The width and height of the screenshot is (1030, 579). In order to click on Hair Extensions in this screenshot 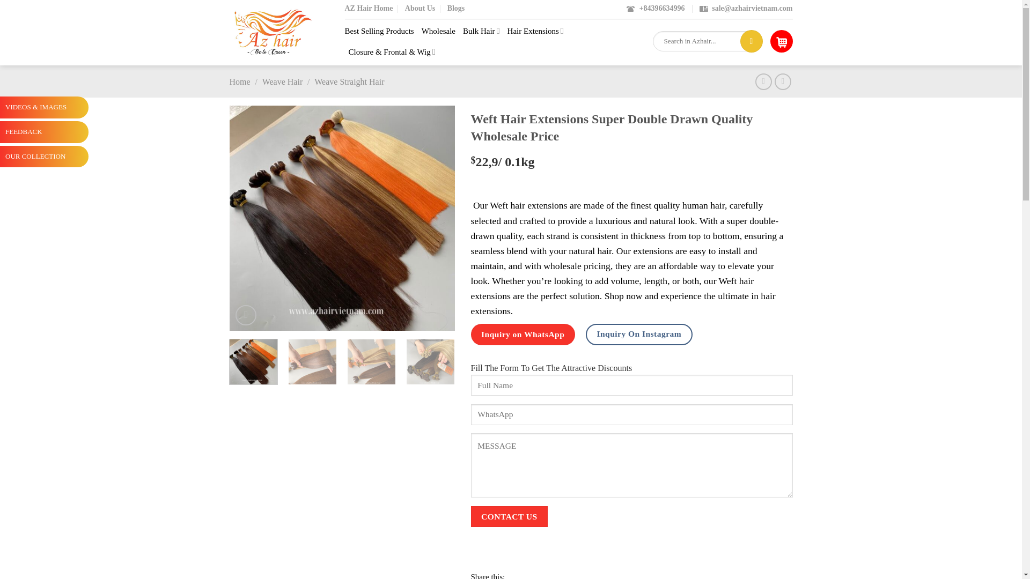, I will do `click(535, 30)`.